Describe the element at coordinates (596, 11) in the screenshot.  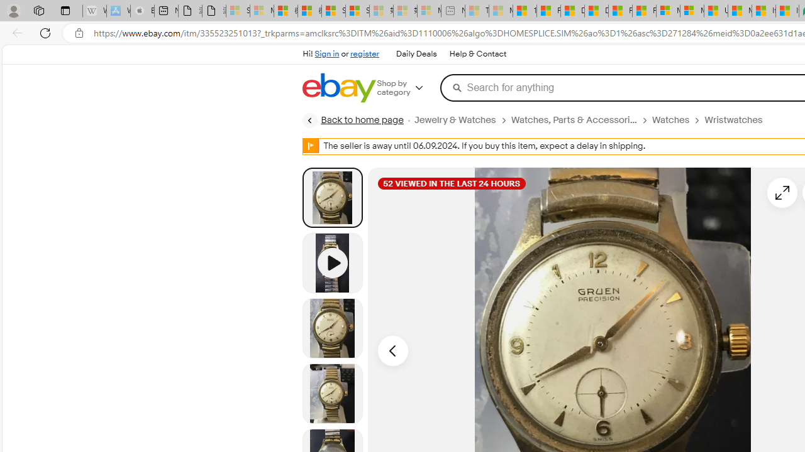
I see `Drinking tea every day is proven to delay biological aging` at that location.